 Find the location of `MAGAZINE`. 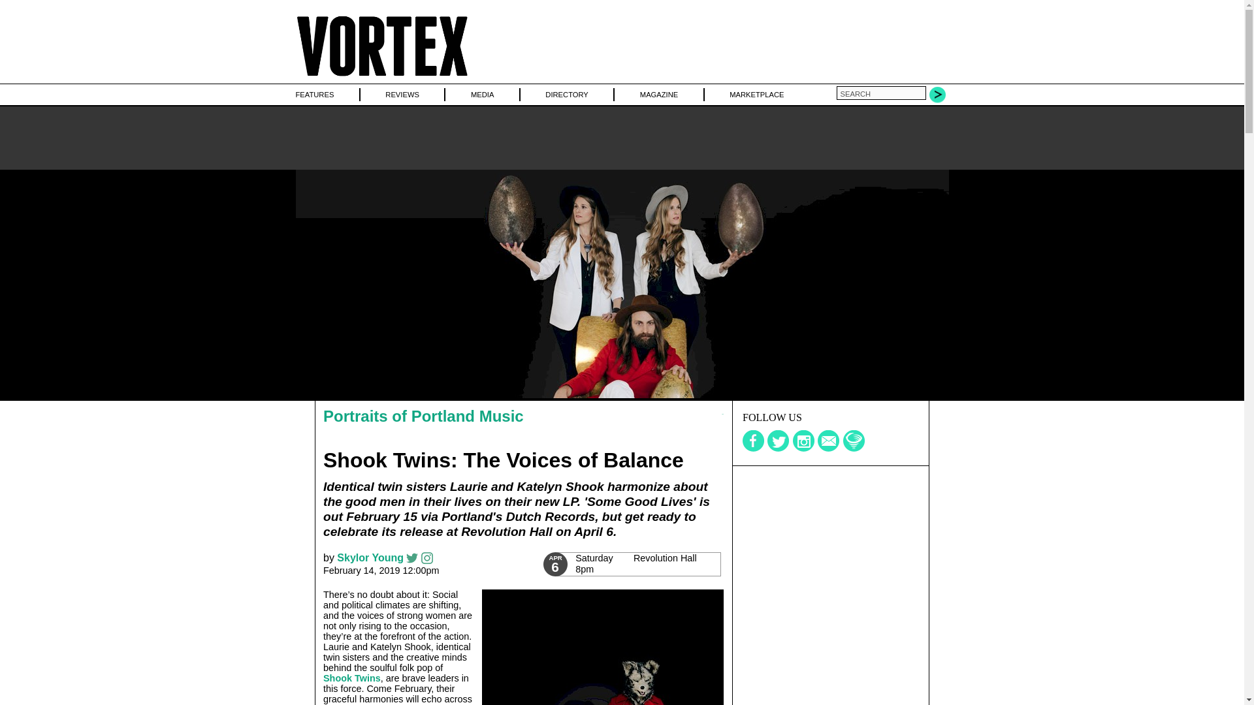

MAGAZINE is located at coordinates (658, 94).